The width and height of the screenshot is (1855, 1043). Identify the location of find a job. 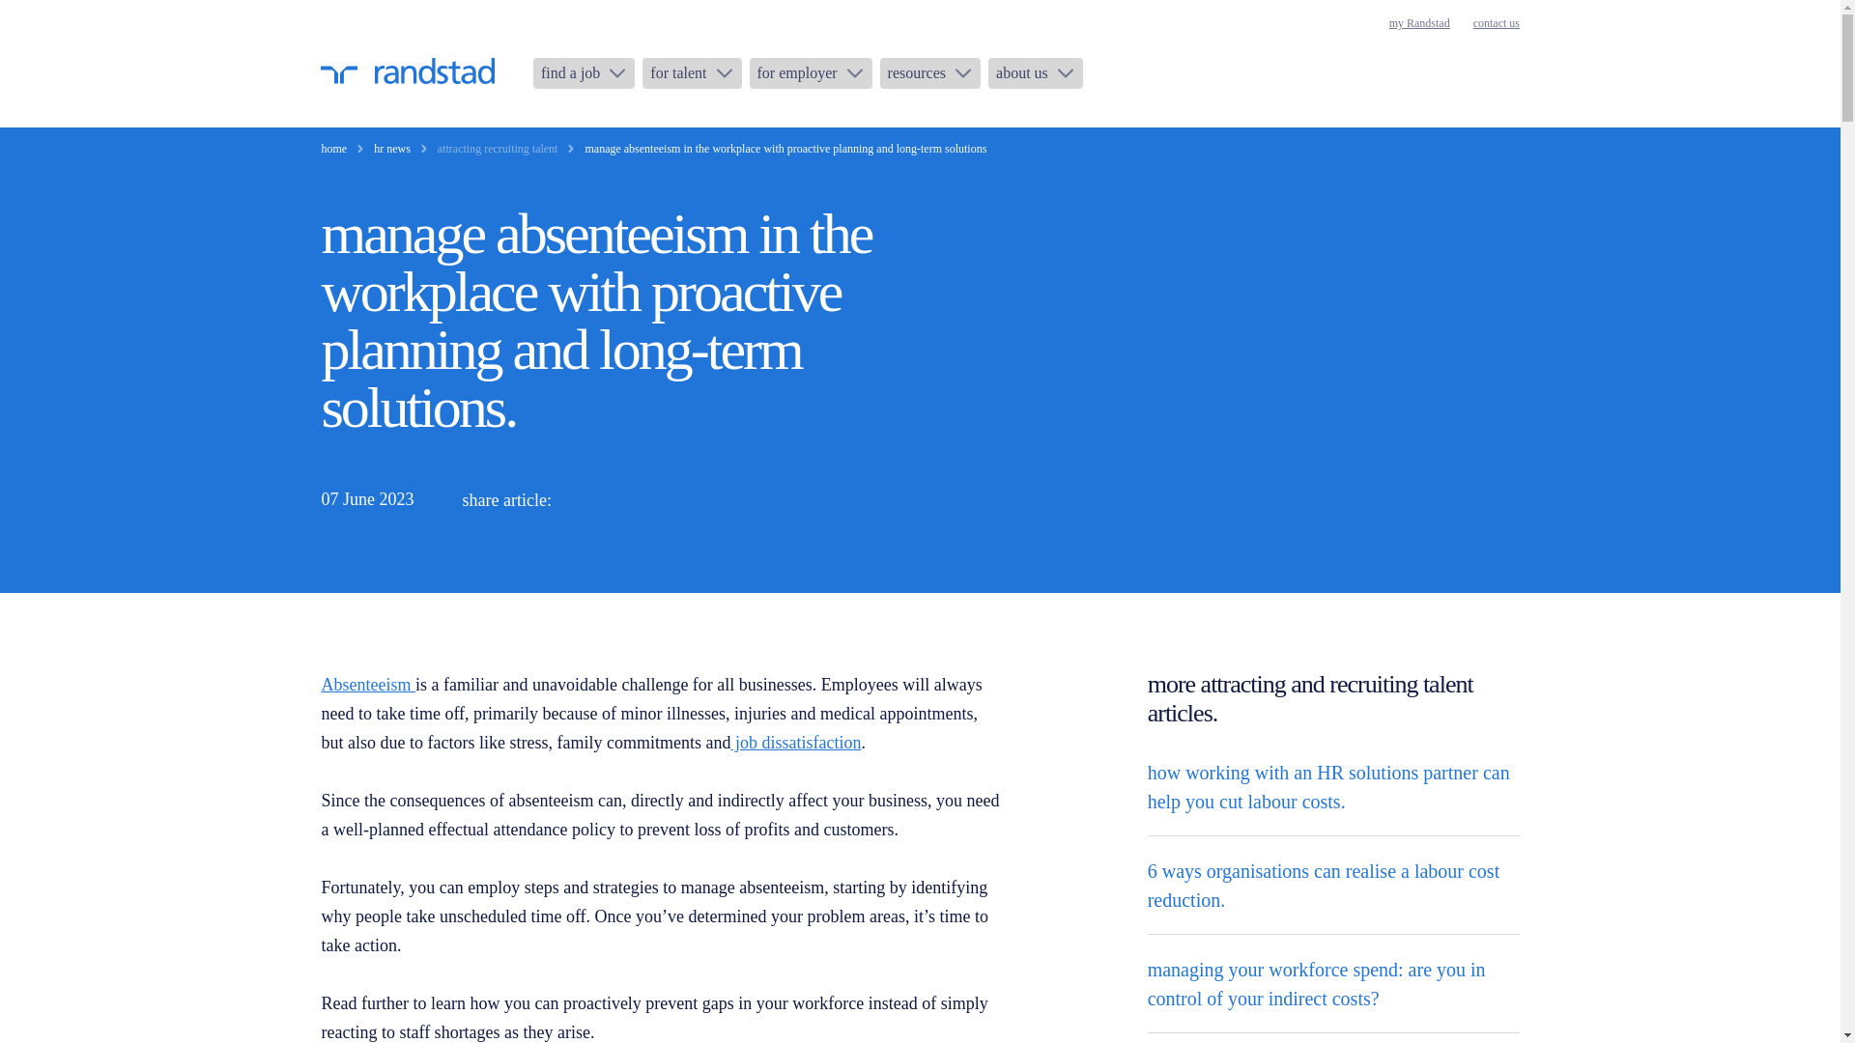
(584, 73).